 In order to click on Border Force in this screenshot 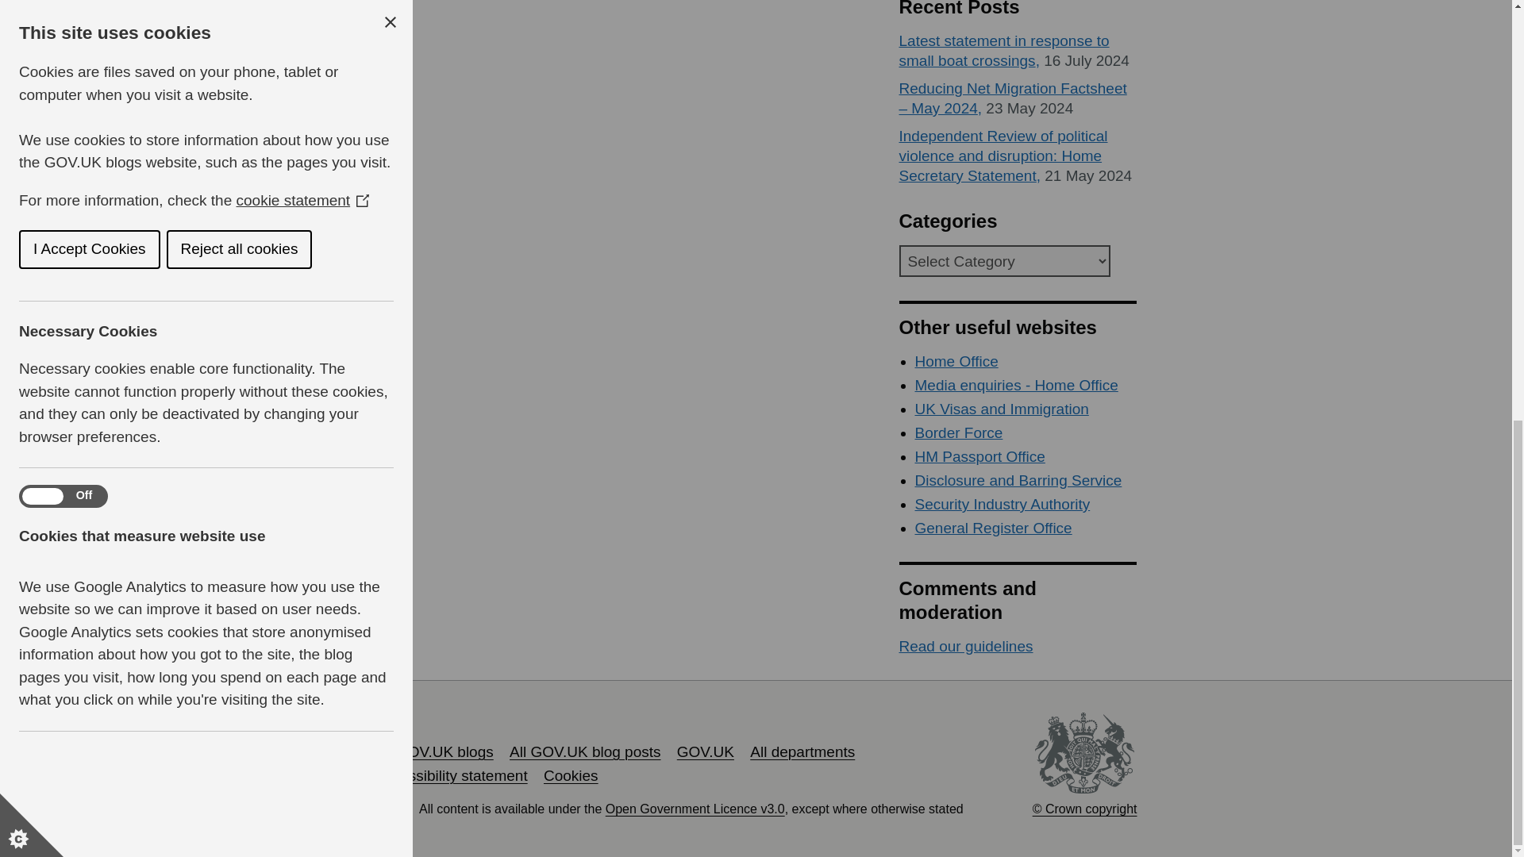, I will do `click(959, 432)`.